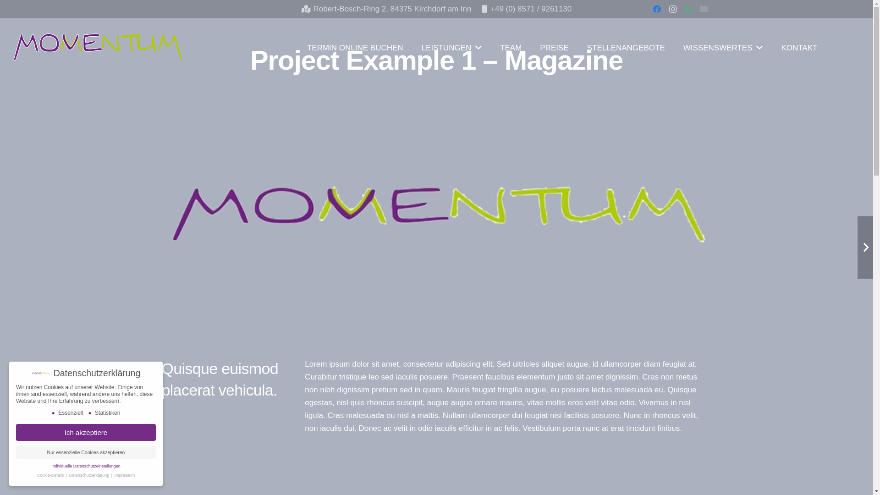  What do you see at coordinates (723, 48) in the screenshot?
I see `WISSENSWERTES` at bounding box center [723, 48].